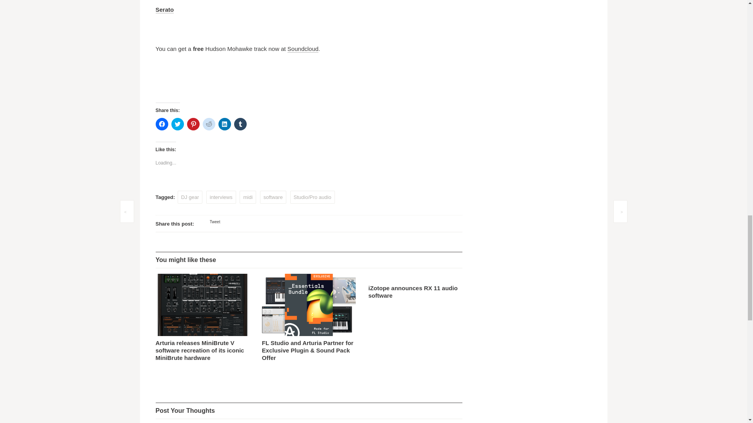 This screenshot has height=423, width=753. What do you see at coordinates (193, 124) in the screenshot?
I see `Click to share on Pinterest` at bounding box center [193, 124].